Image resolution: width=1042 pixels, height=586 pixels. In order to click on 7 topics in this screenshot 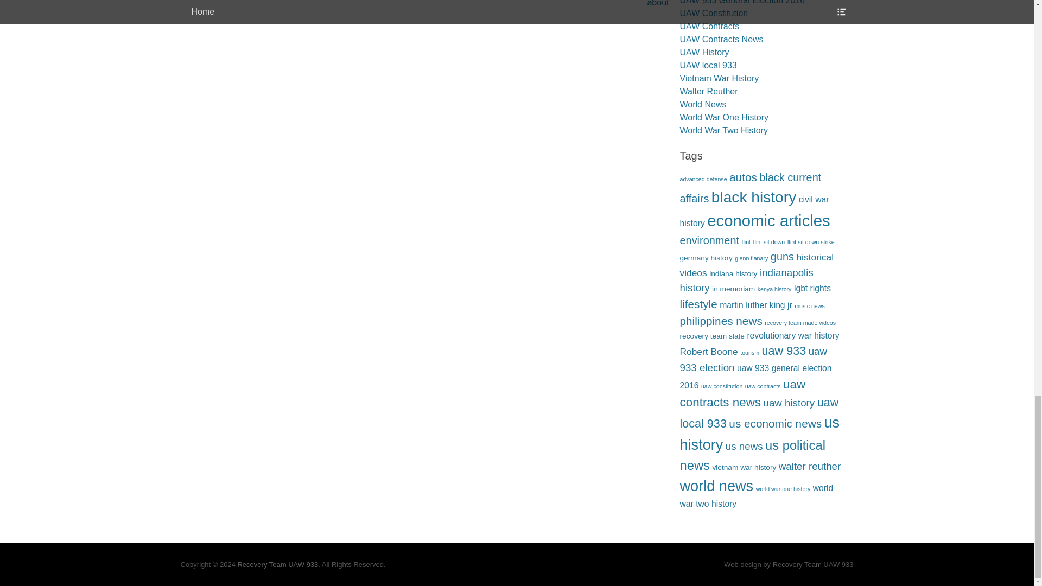, I will do `click(744, 177)`.